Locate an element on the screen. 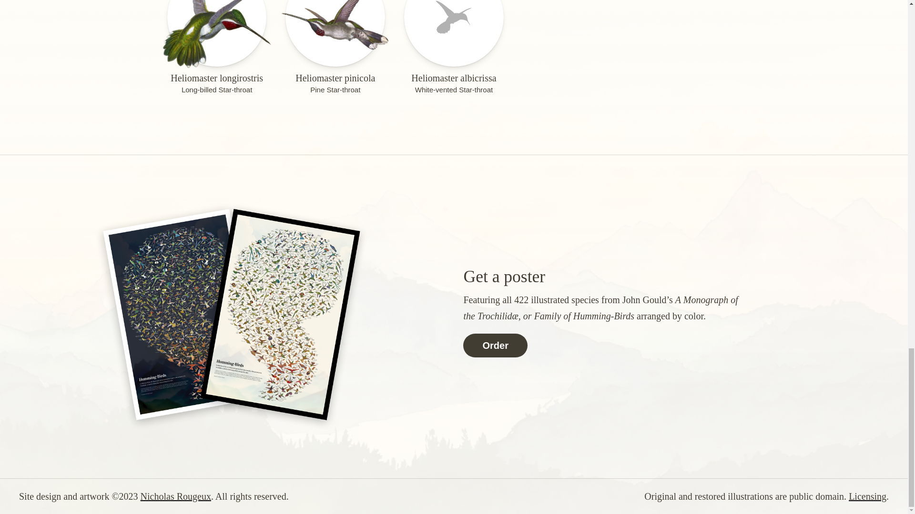  Order is located at coordinates (495, 345).